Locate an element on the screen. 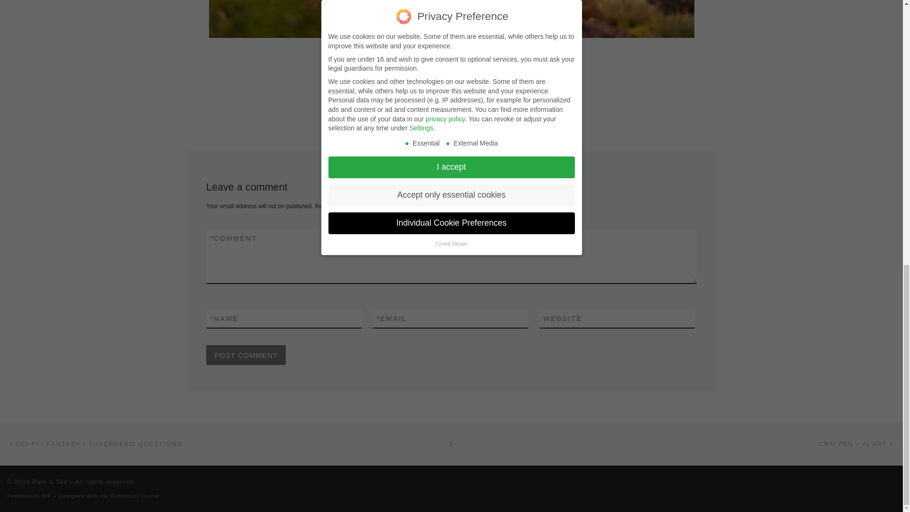  Powered by WordPress is located at coordinates (46, 496).